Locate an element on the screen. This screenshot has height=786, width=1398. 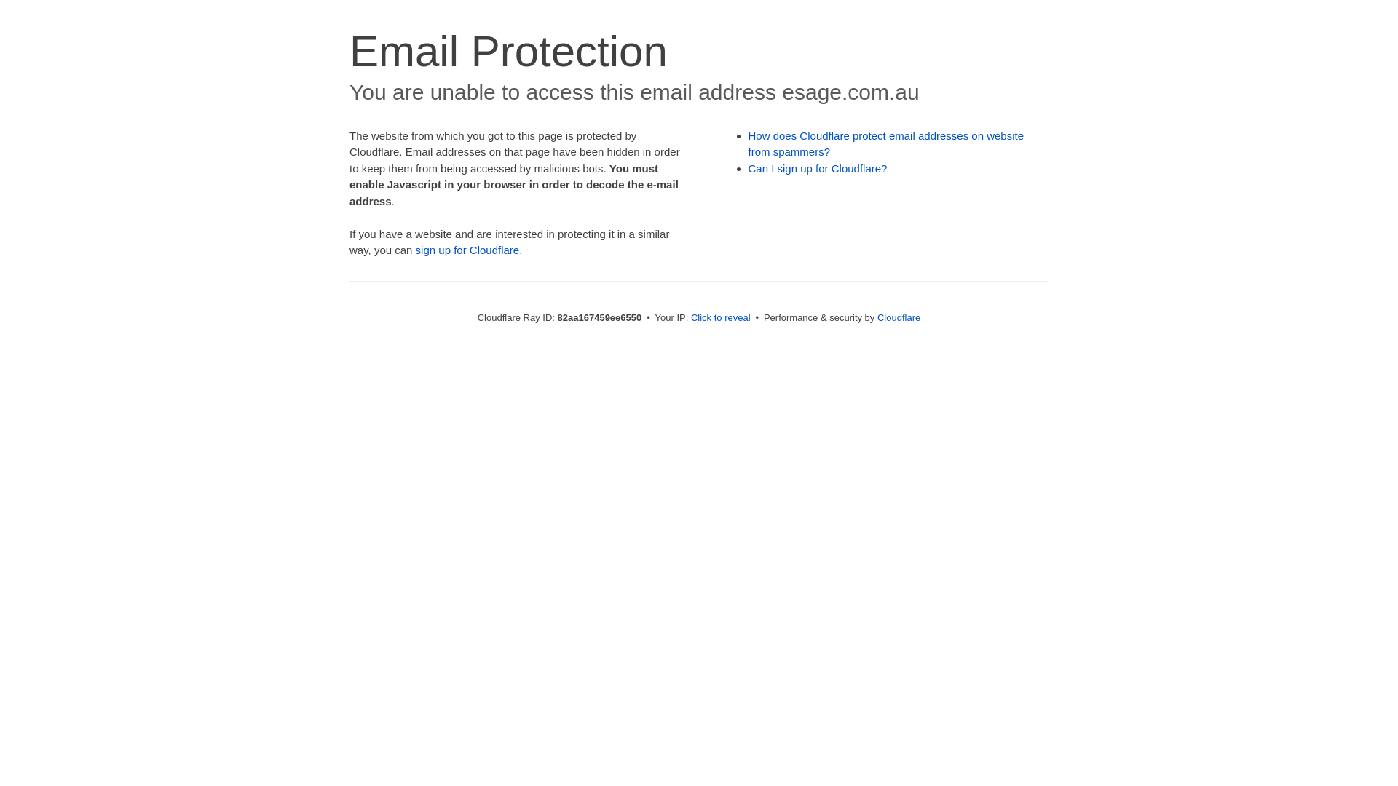
sign up for Cloudflare is located at coordinates (467, 250).